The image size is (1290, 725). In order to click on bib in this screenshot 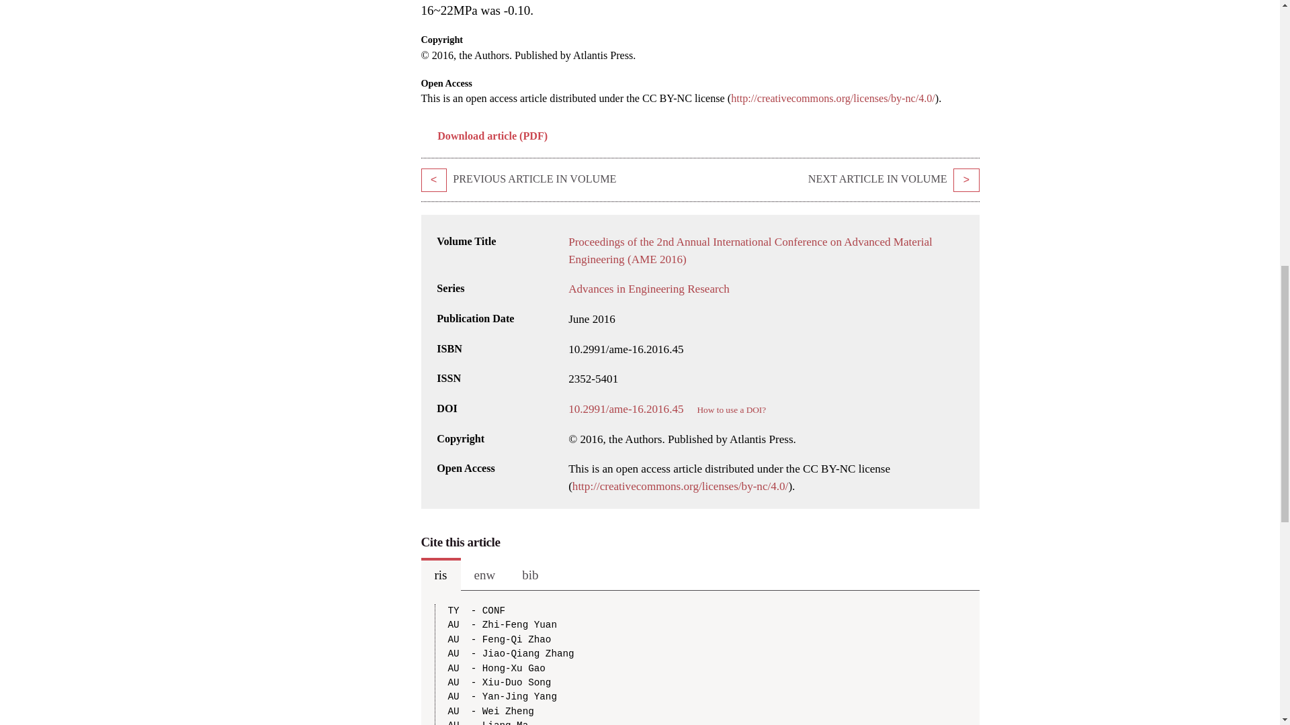, I will do `click(529, 575)`.